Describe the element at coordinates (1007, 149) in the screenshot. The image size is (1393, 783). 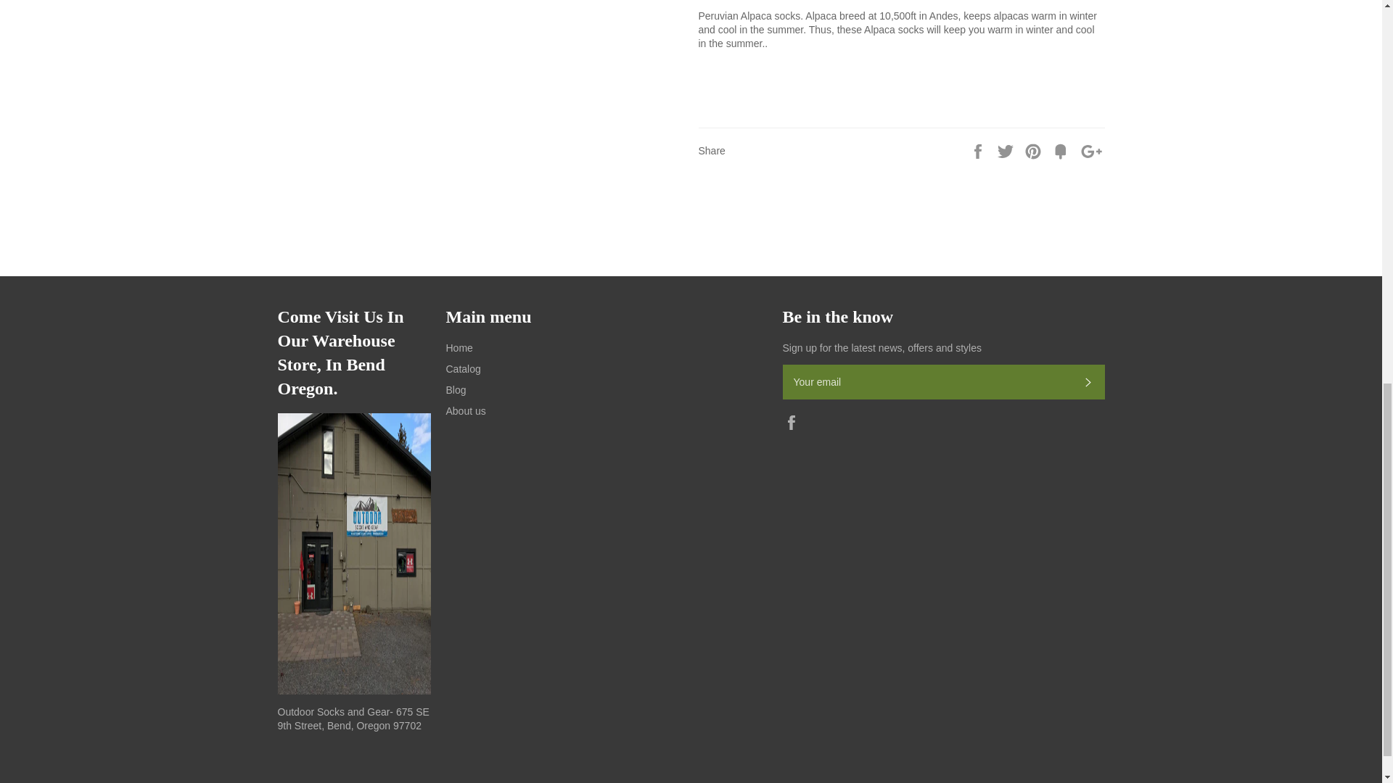
I see `Tweet` at that location.